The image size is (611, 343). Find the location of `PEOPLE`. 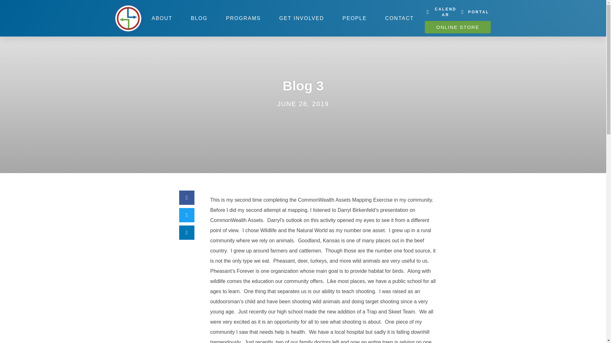

PEOPLE is located at coordinates (354, 18).